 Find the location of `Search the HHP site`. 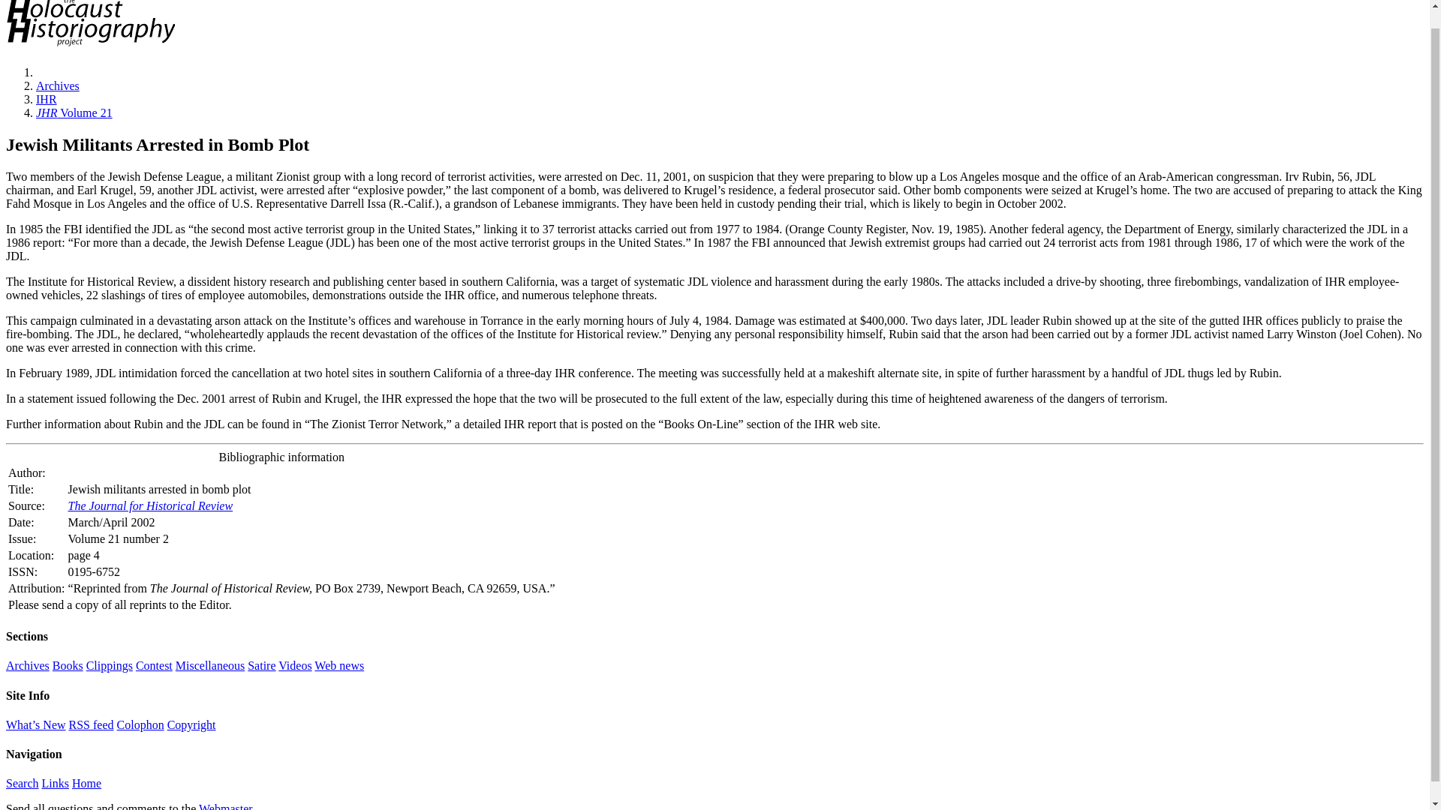

Search the HHP site is located at coordinates (22, 783).